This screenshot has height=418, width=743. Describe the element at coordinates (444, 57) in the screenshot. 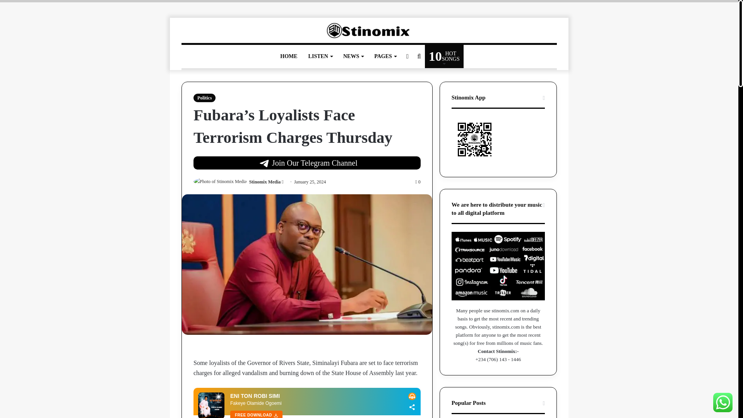

I see `NEWS` at that location.